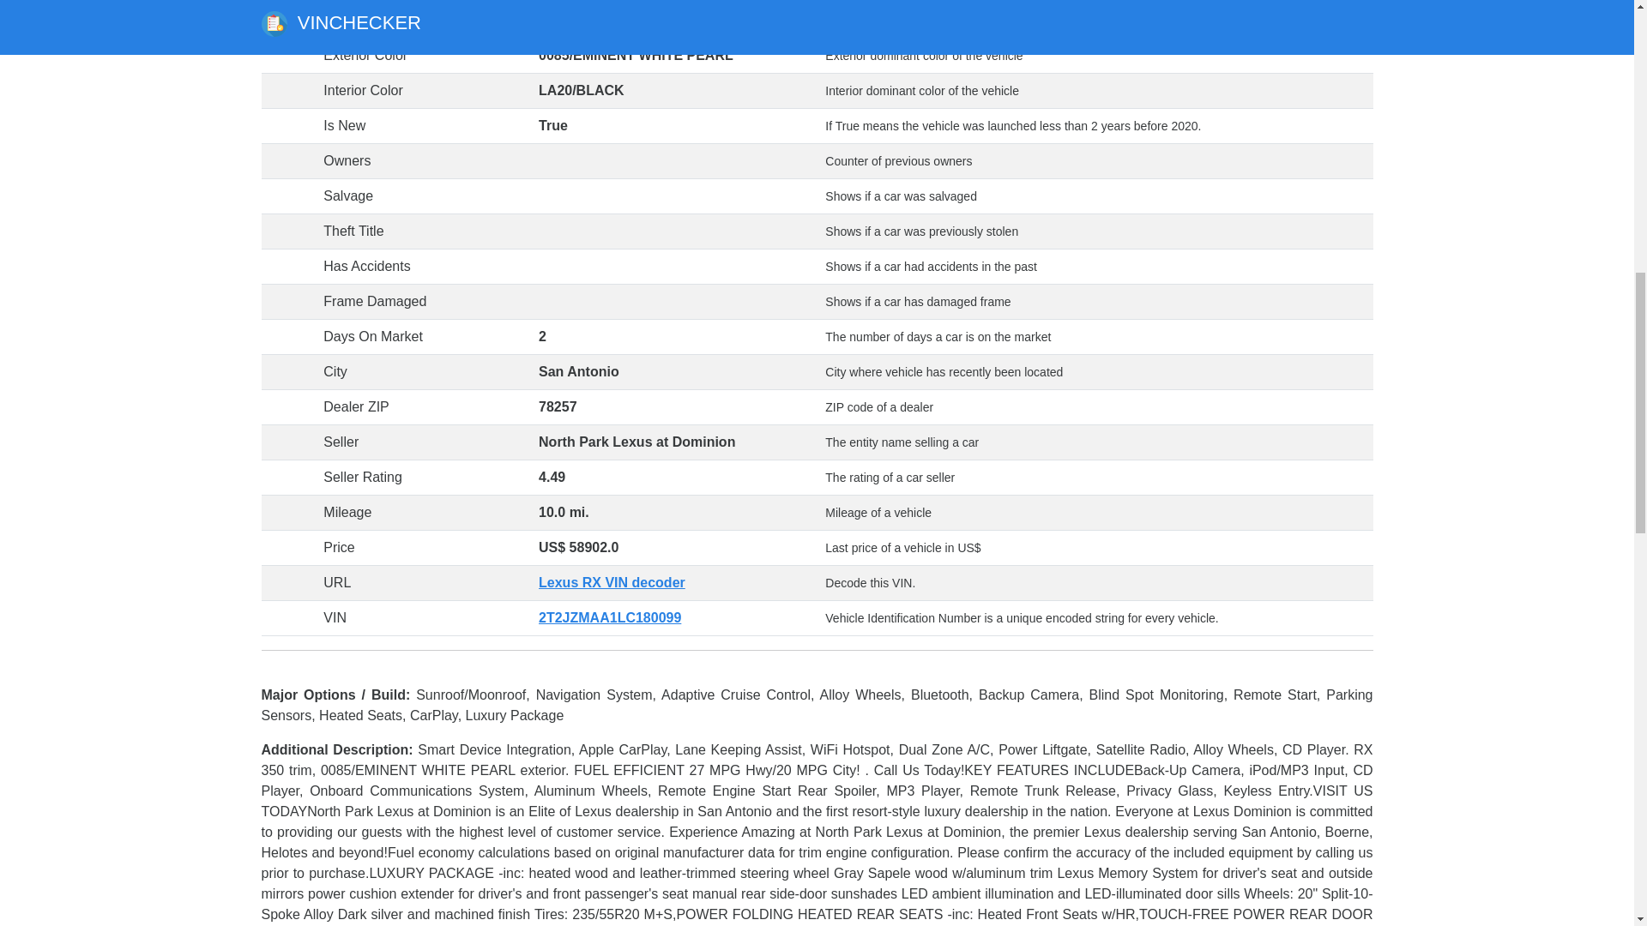 Image resolution: width=1647 pixels, height=926 pixels. Describe the element at coordinates (611, 581) in the screenshot. I see `Lexus RX VIN decoder` at that location.